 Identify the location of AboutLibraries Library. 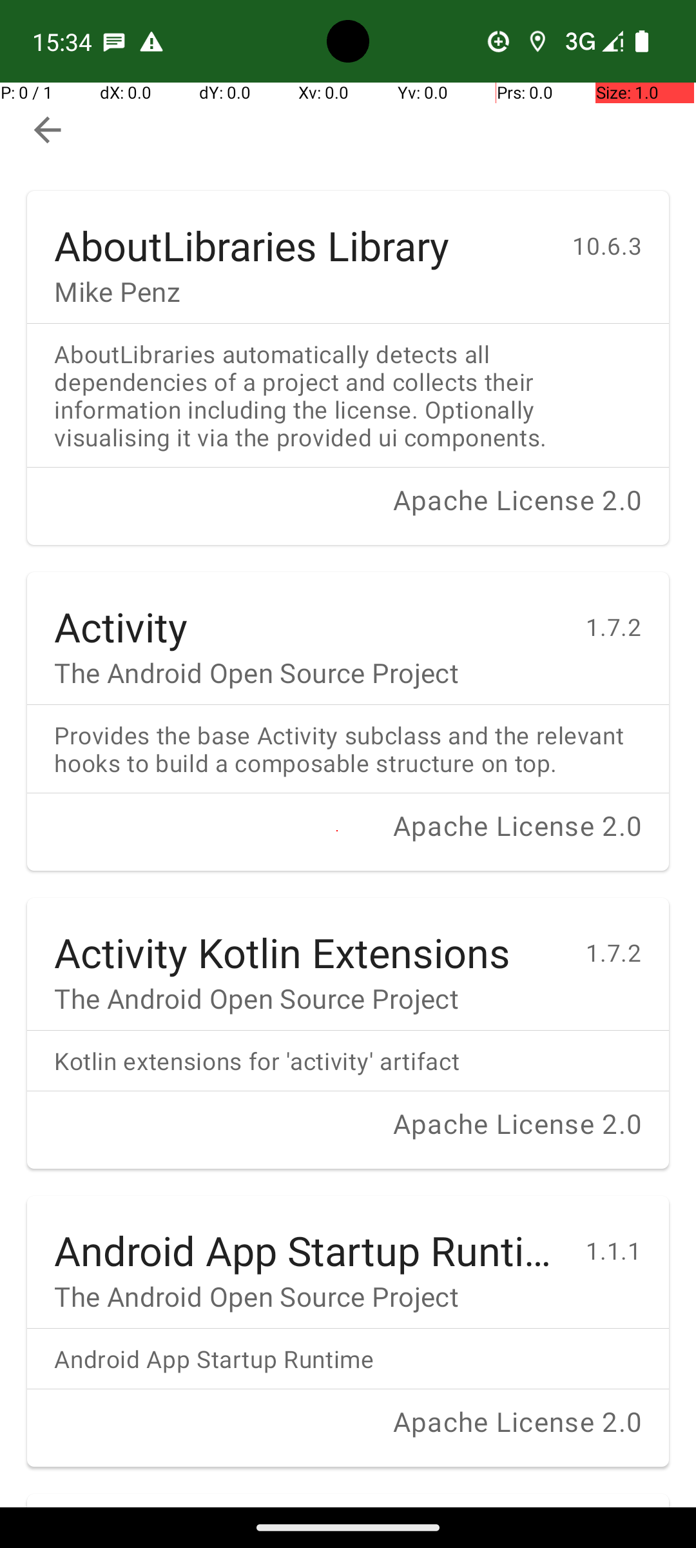
(300, 232).